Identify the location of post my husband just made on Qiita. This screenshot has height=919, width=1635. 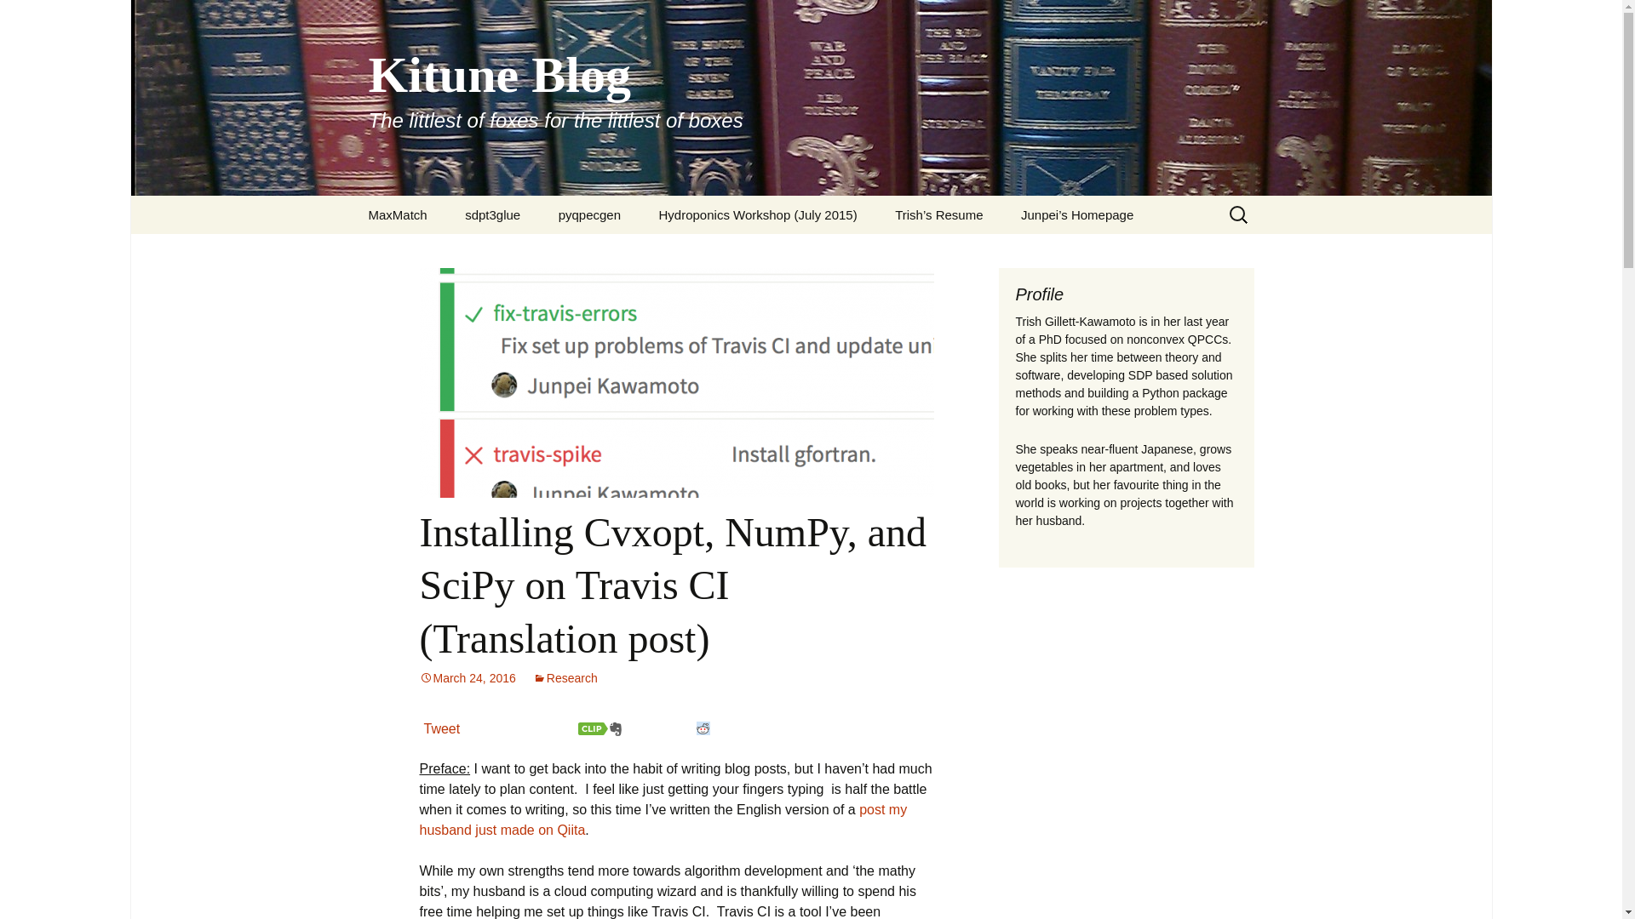
(703, 728).